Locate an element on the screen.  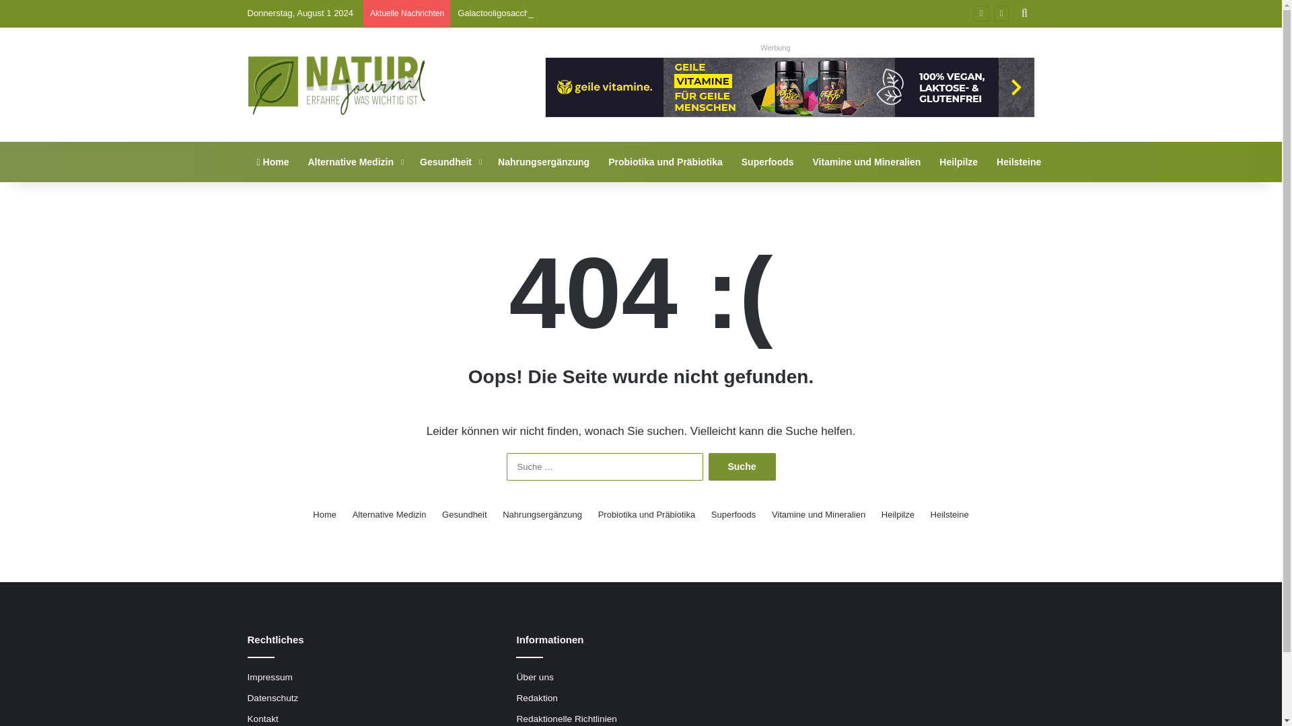
Superfoods is located at coordinates (733, 514).